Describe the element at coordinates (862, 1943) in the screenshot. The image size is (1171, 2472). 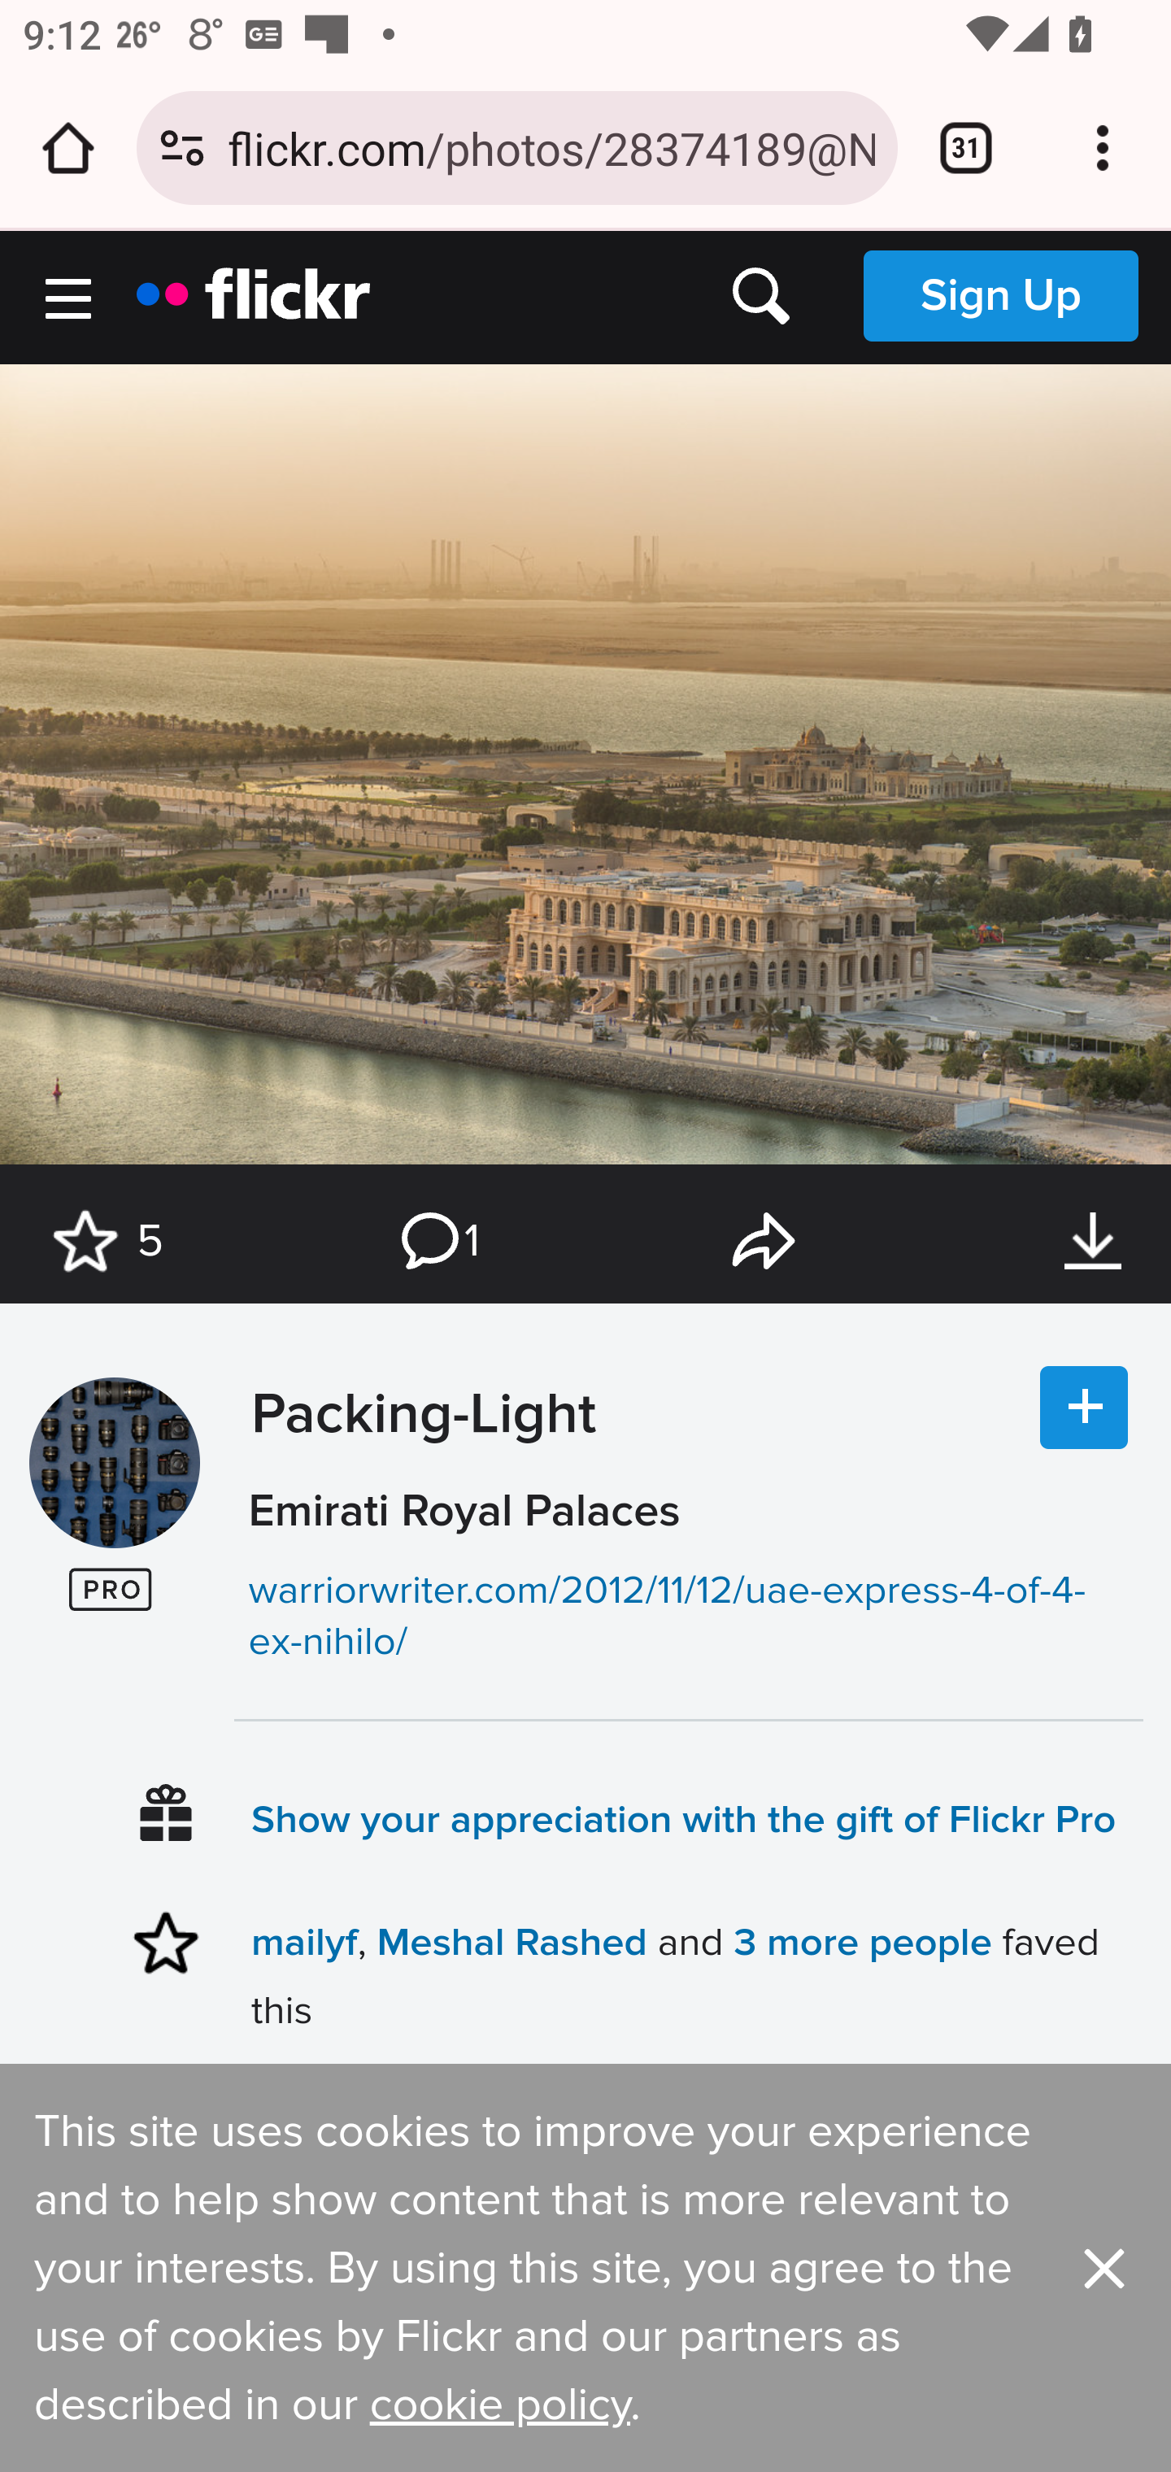
I see `3 more people` at that location.